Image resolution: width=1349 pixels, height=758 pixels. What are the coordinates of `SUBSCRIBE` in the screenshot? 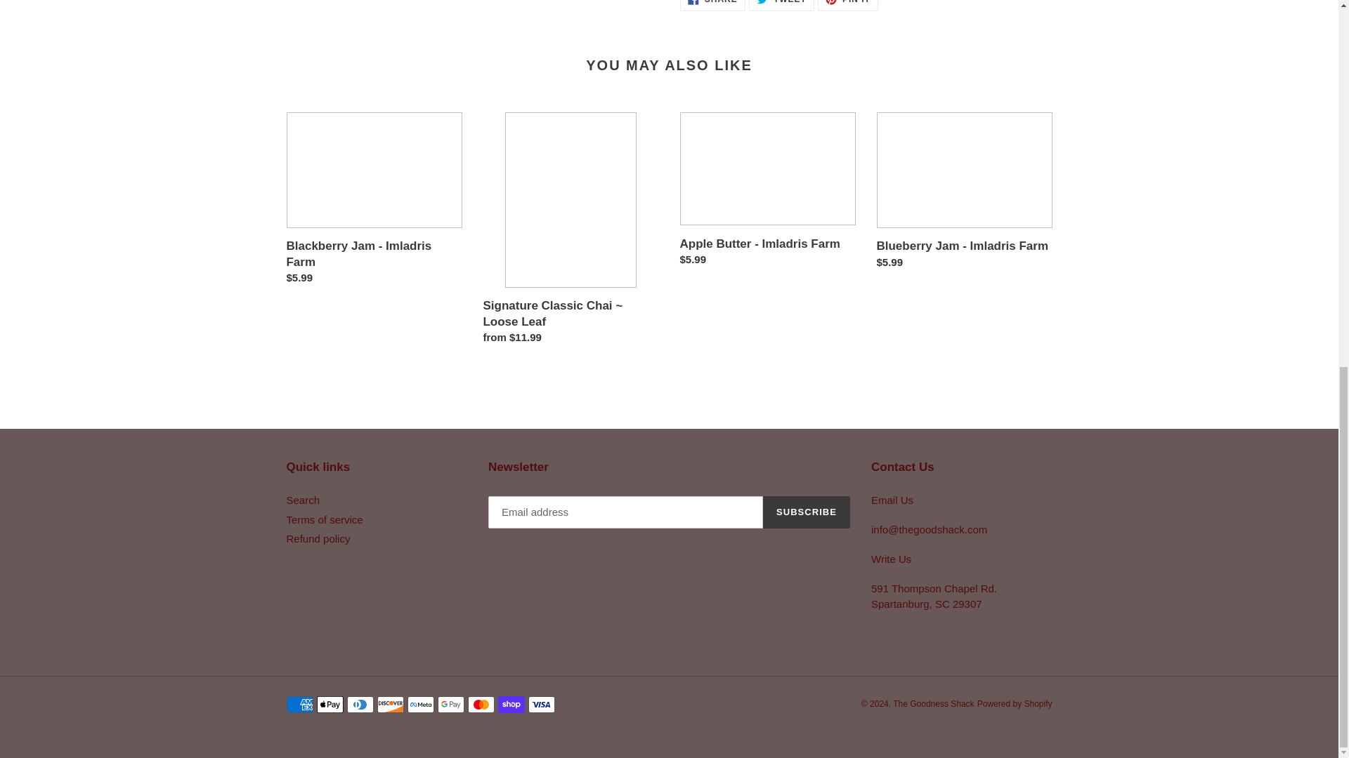 It's located at (781, 6).